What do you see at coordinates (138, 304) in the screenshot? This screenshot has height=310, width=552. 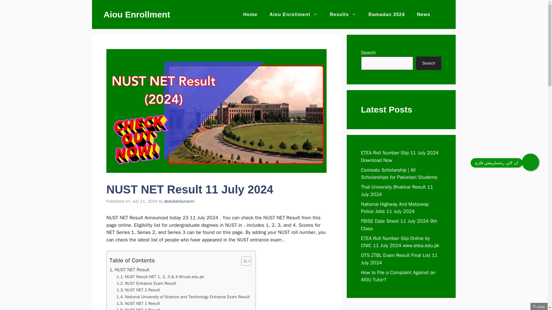 I see `NUST NET 1 Result` at bounding box center [138, 304].